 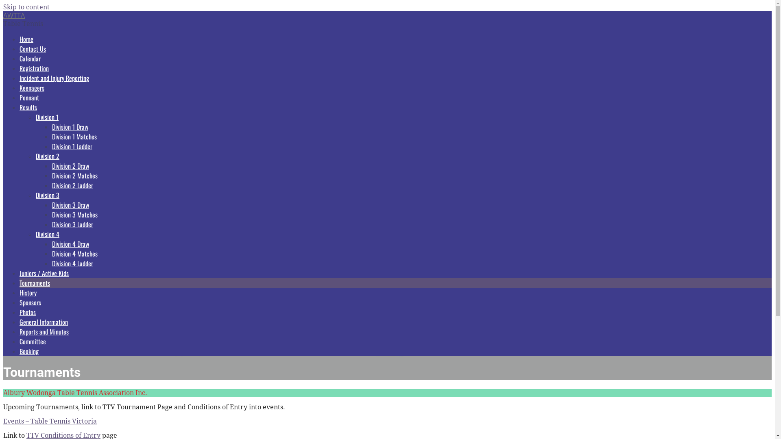 What do you see at coordinates (44, 332) in the screenshot?
I see `Reports and Minutes` at bounding box center [44, 332].